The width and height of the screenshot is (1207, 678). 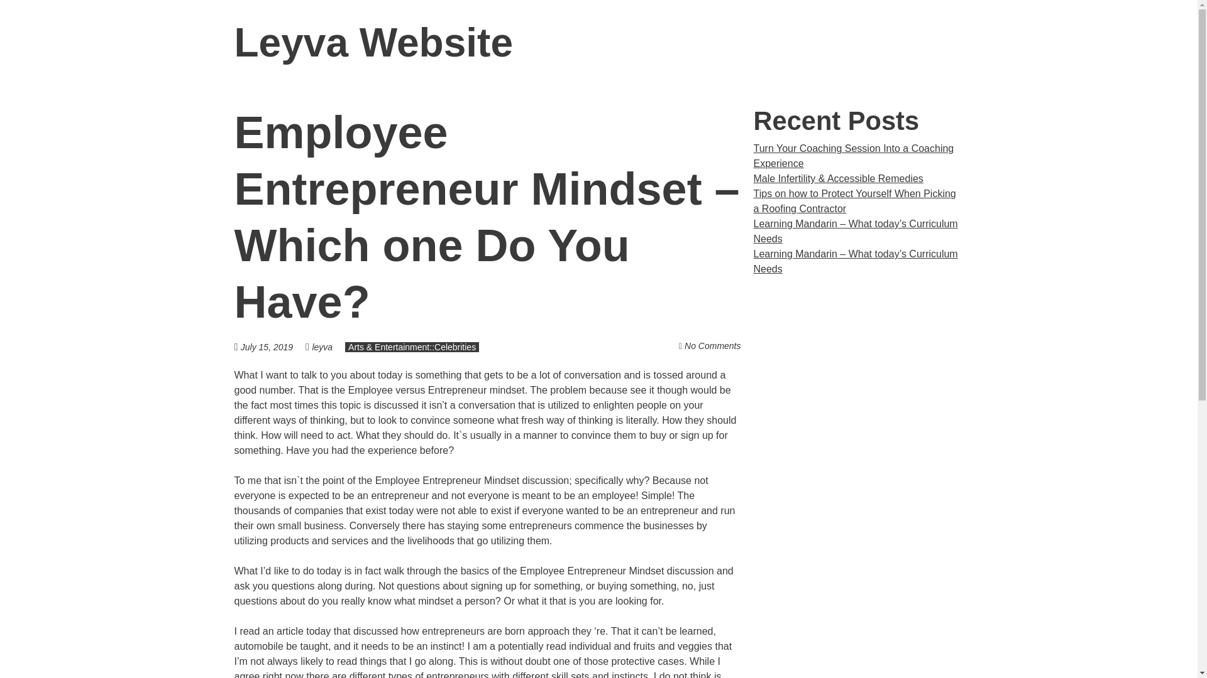 I want to click on July 15, 2019, so click(x=273, y=347).